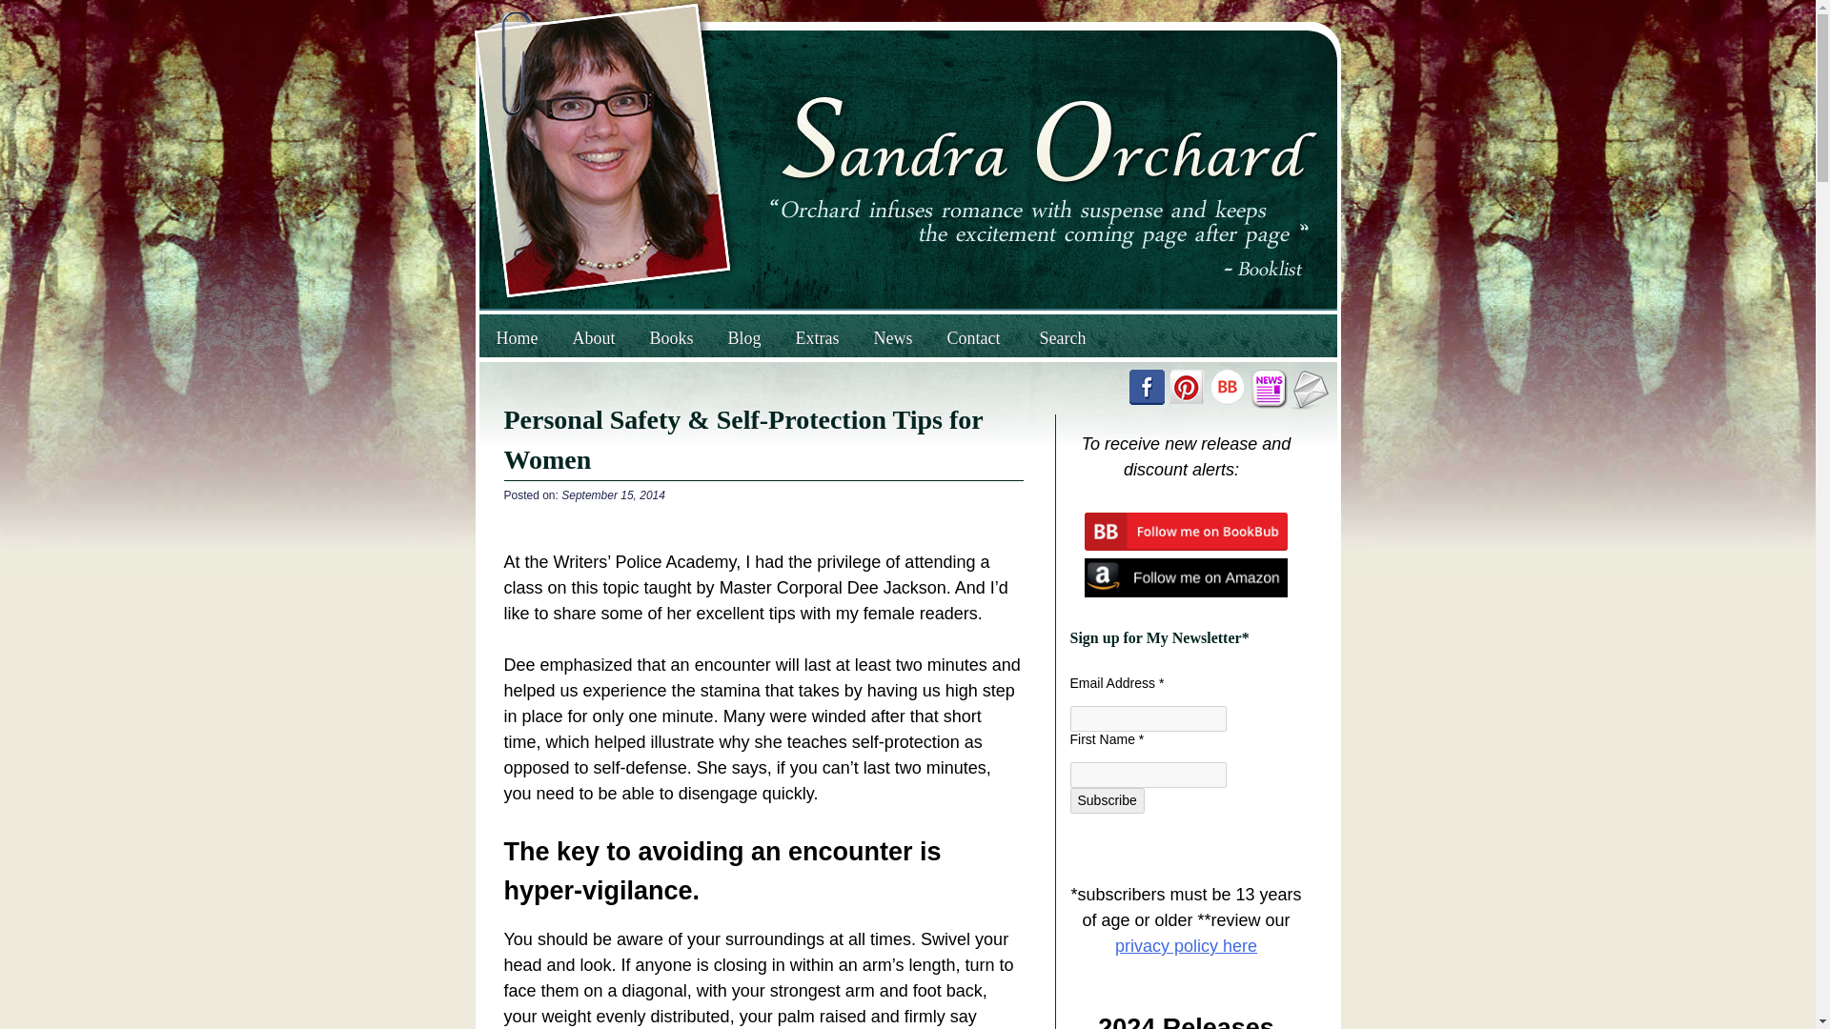 The width and height of the screenshot is (1830, 1029). Describe the element at coordinates (1310, 404) in the screenshot. I see `Contact Sandra` at that location.